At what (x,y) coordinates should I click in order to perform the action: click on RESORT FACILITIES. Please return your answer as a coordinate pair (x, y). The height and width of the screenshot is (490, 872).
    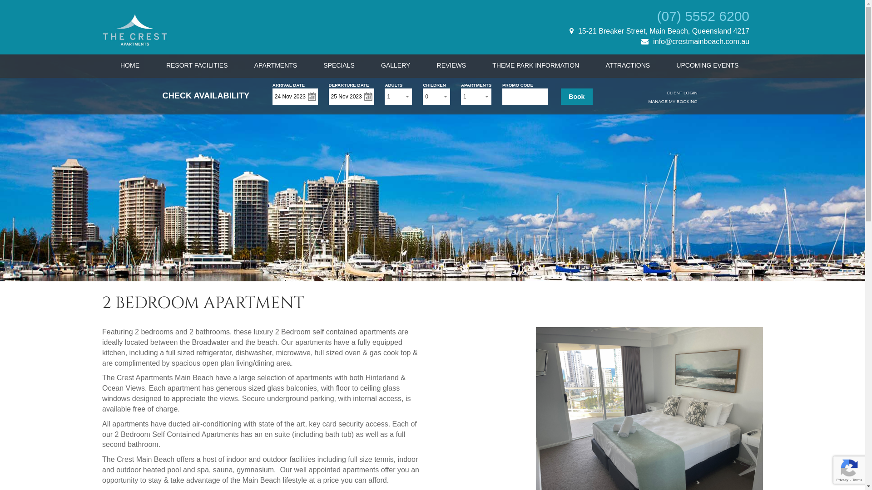
    Looking at the image, I should click on (197, 65).